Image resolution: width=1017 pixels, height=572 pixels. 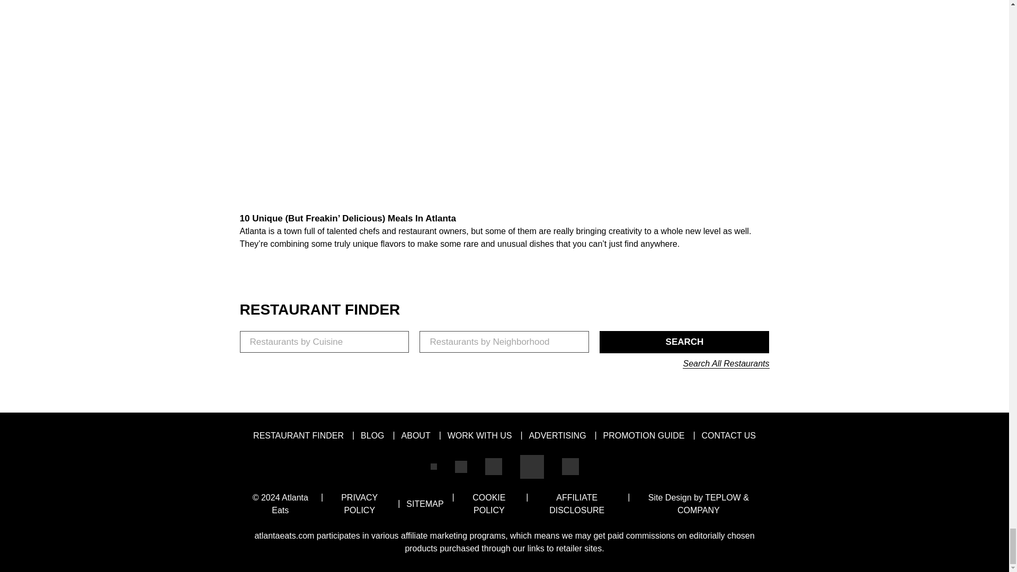 I want to click on BLOG, so click(x=372, y=435).